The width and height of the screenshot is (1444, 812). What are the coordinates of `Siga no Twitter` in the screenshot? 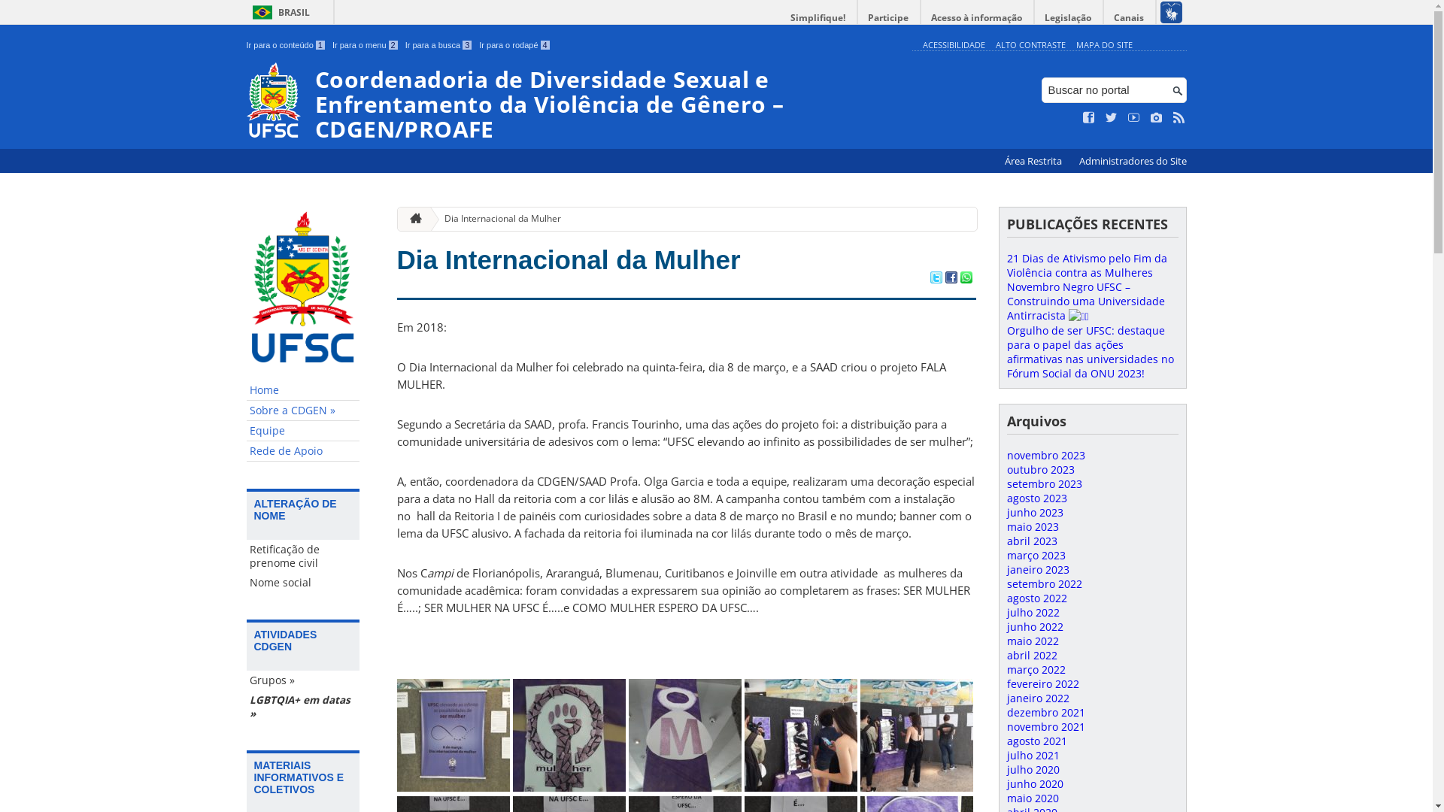 It's located at (1112, 118).